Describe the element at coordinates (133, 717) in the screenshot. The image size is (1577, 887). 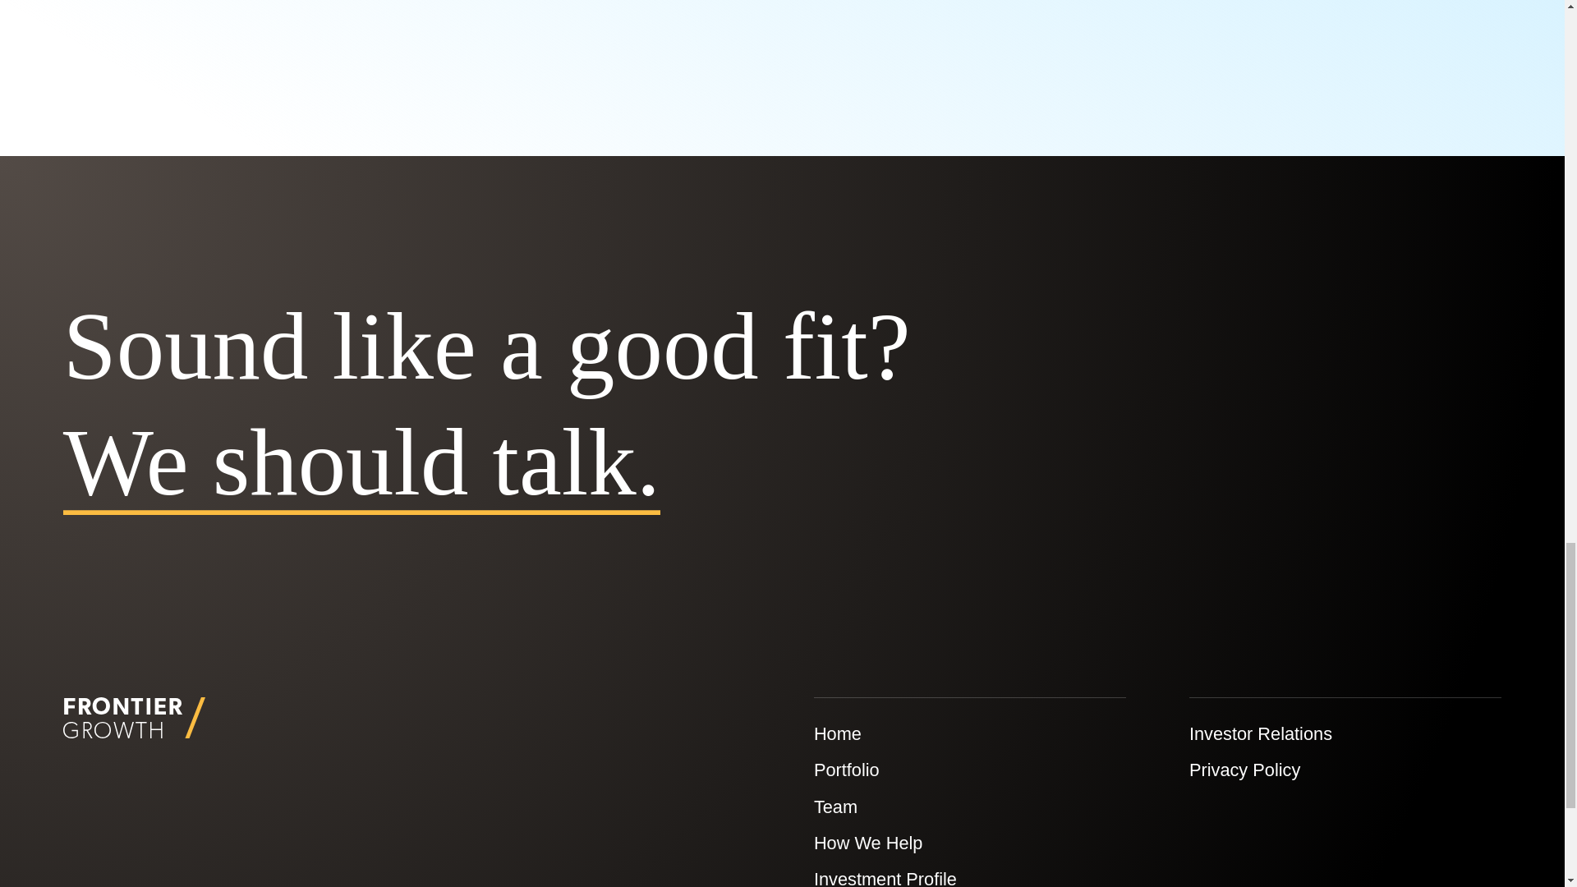
I see `Frontier Growth` at that location.